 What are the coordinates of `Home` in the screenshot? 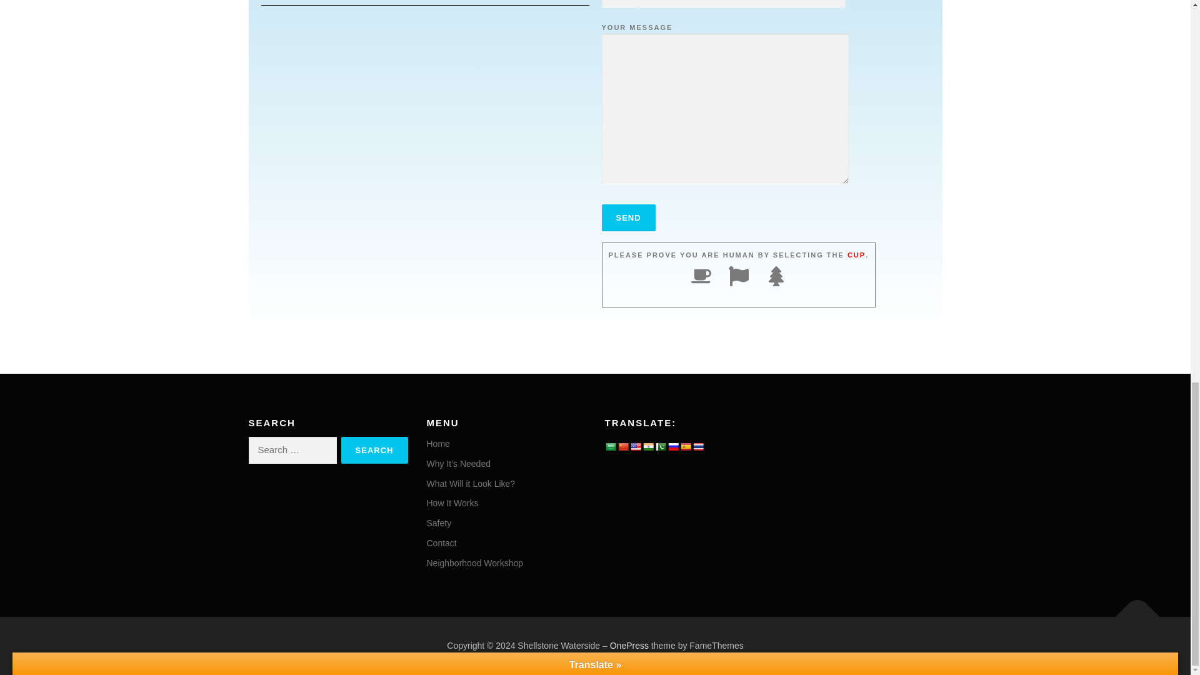 It's located at (437, 444).